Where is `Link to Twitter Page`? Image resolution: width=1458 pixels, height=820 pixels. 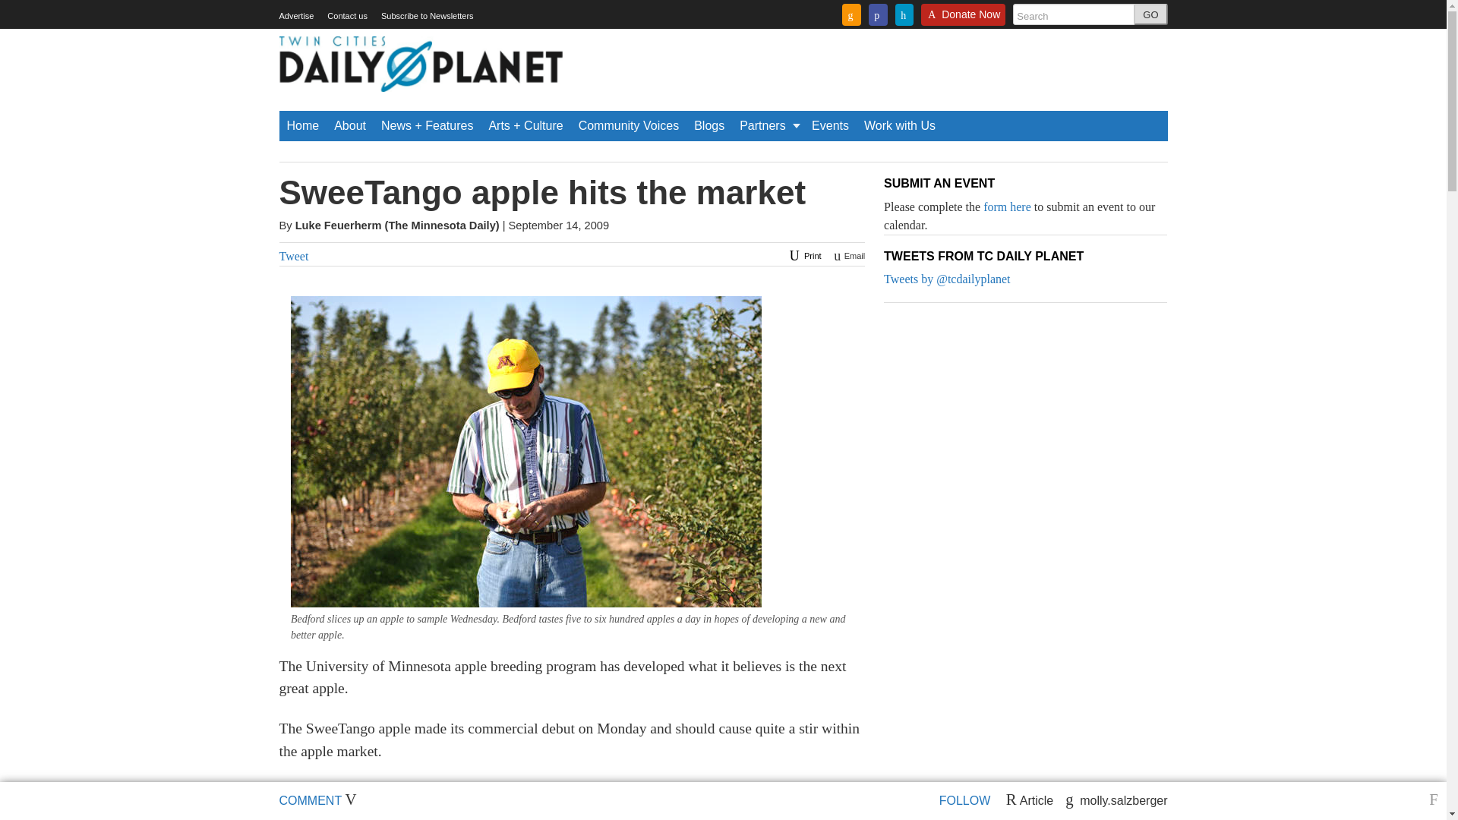
Link to Twitter Page is located at coordinates (904, 14).